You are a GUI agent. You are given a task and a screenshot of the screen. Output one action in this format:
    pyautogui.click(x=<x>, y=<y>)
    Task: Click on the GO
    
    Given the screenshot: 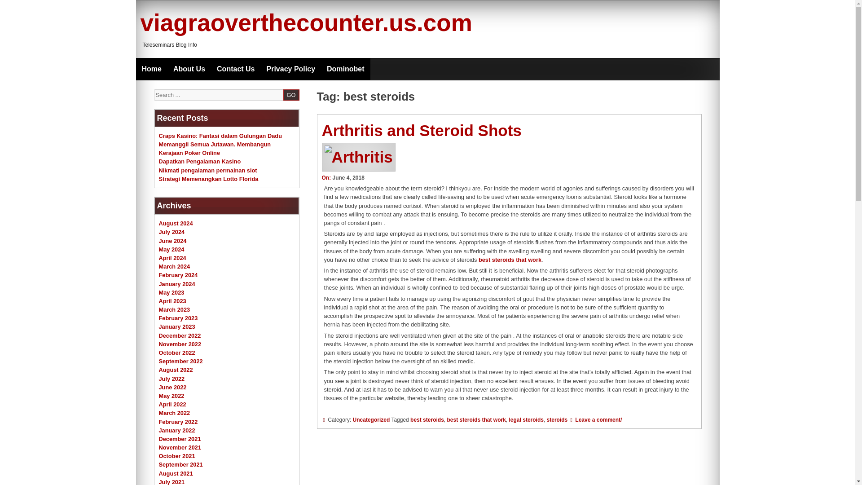 What is the action you would take?
    pyautogui.click(x=291, y=94)
    